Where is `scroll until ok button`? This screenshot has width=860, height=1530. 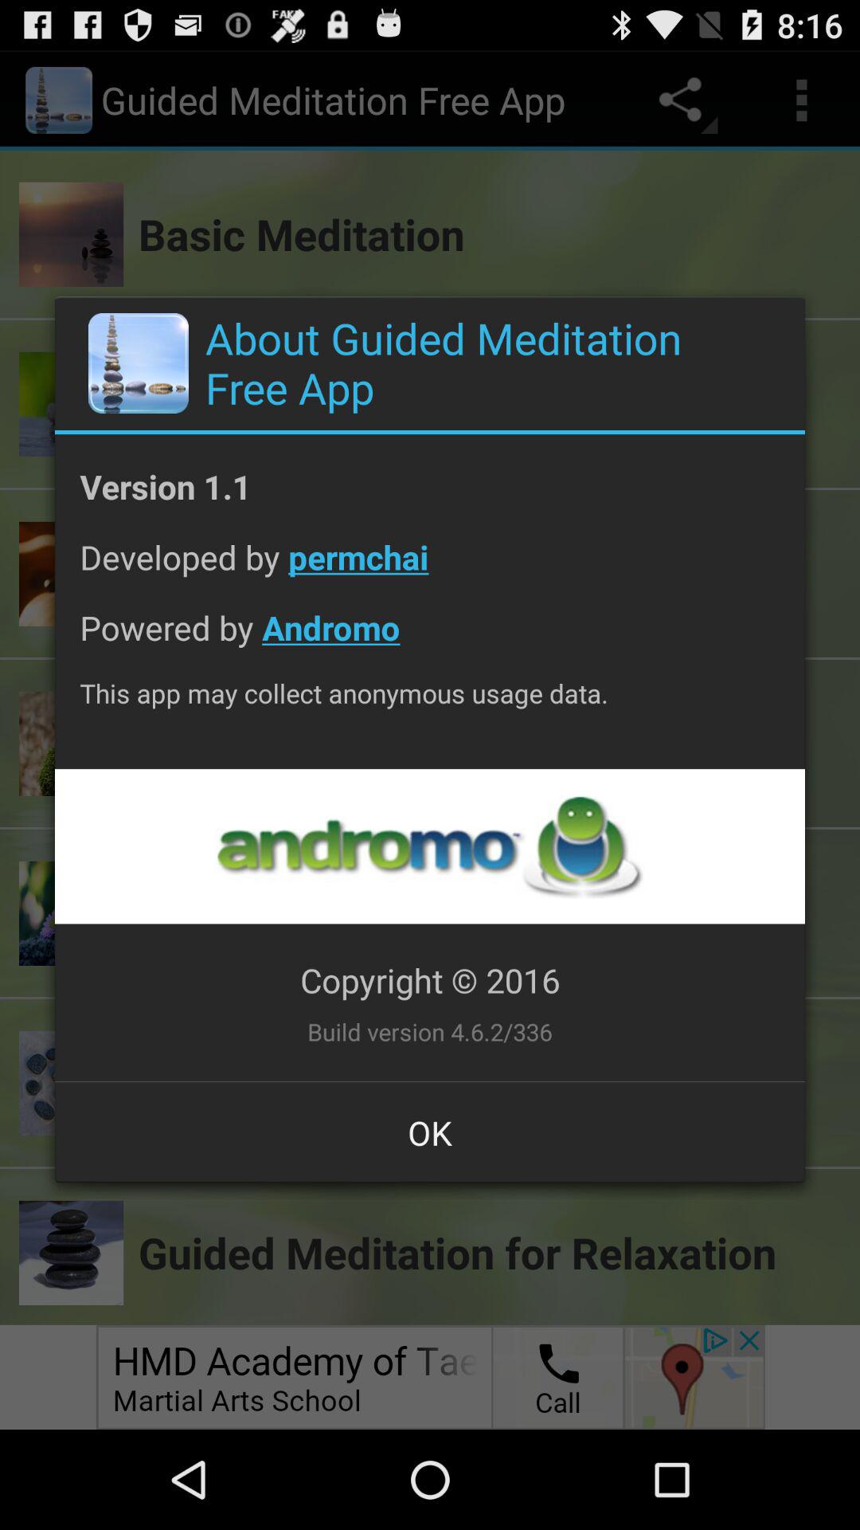 scroll until ok button is located at coordinates (430, 1132).